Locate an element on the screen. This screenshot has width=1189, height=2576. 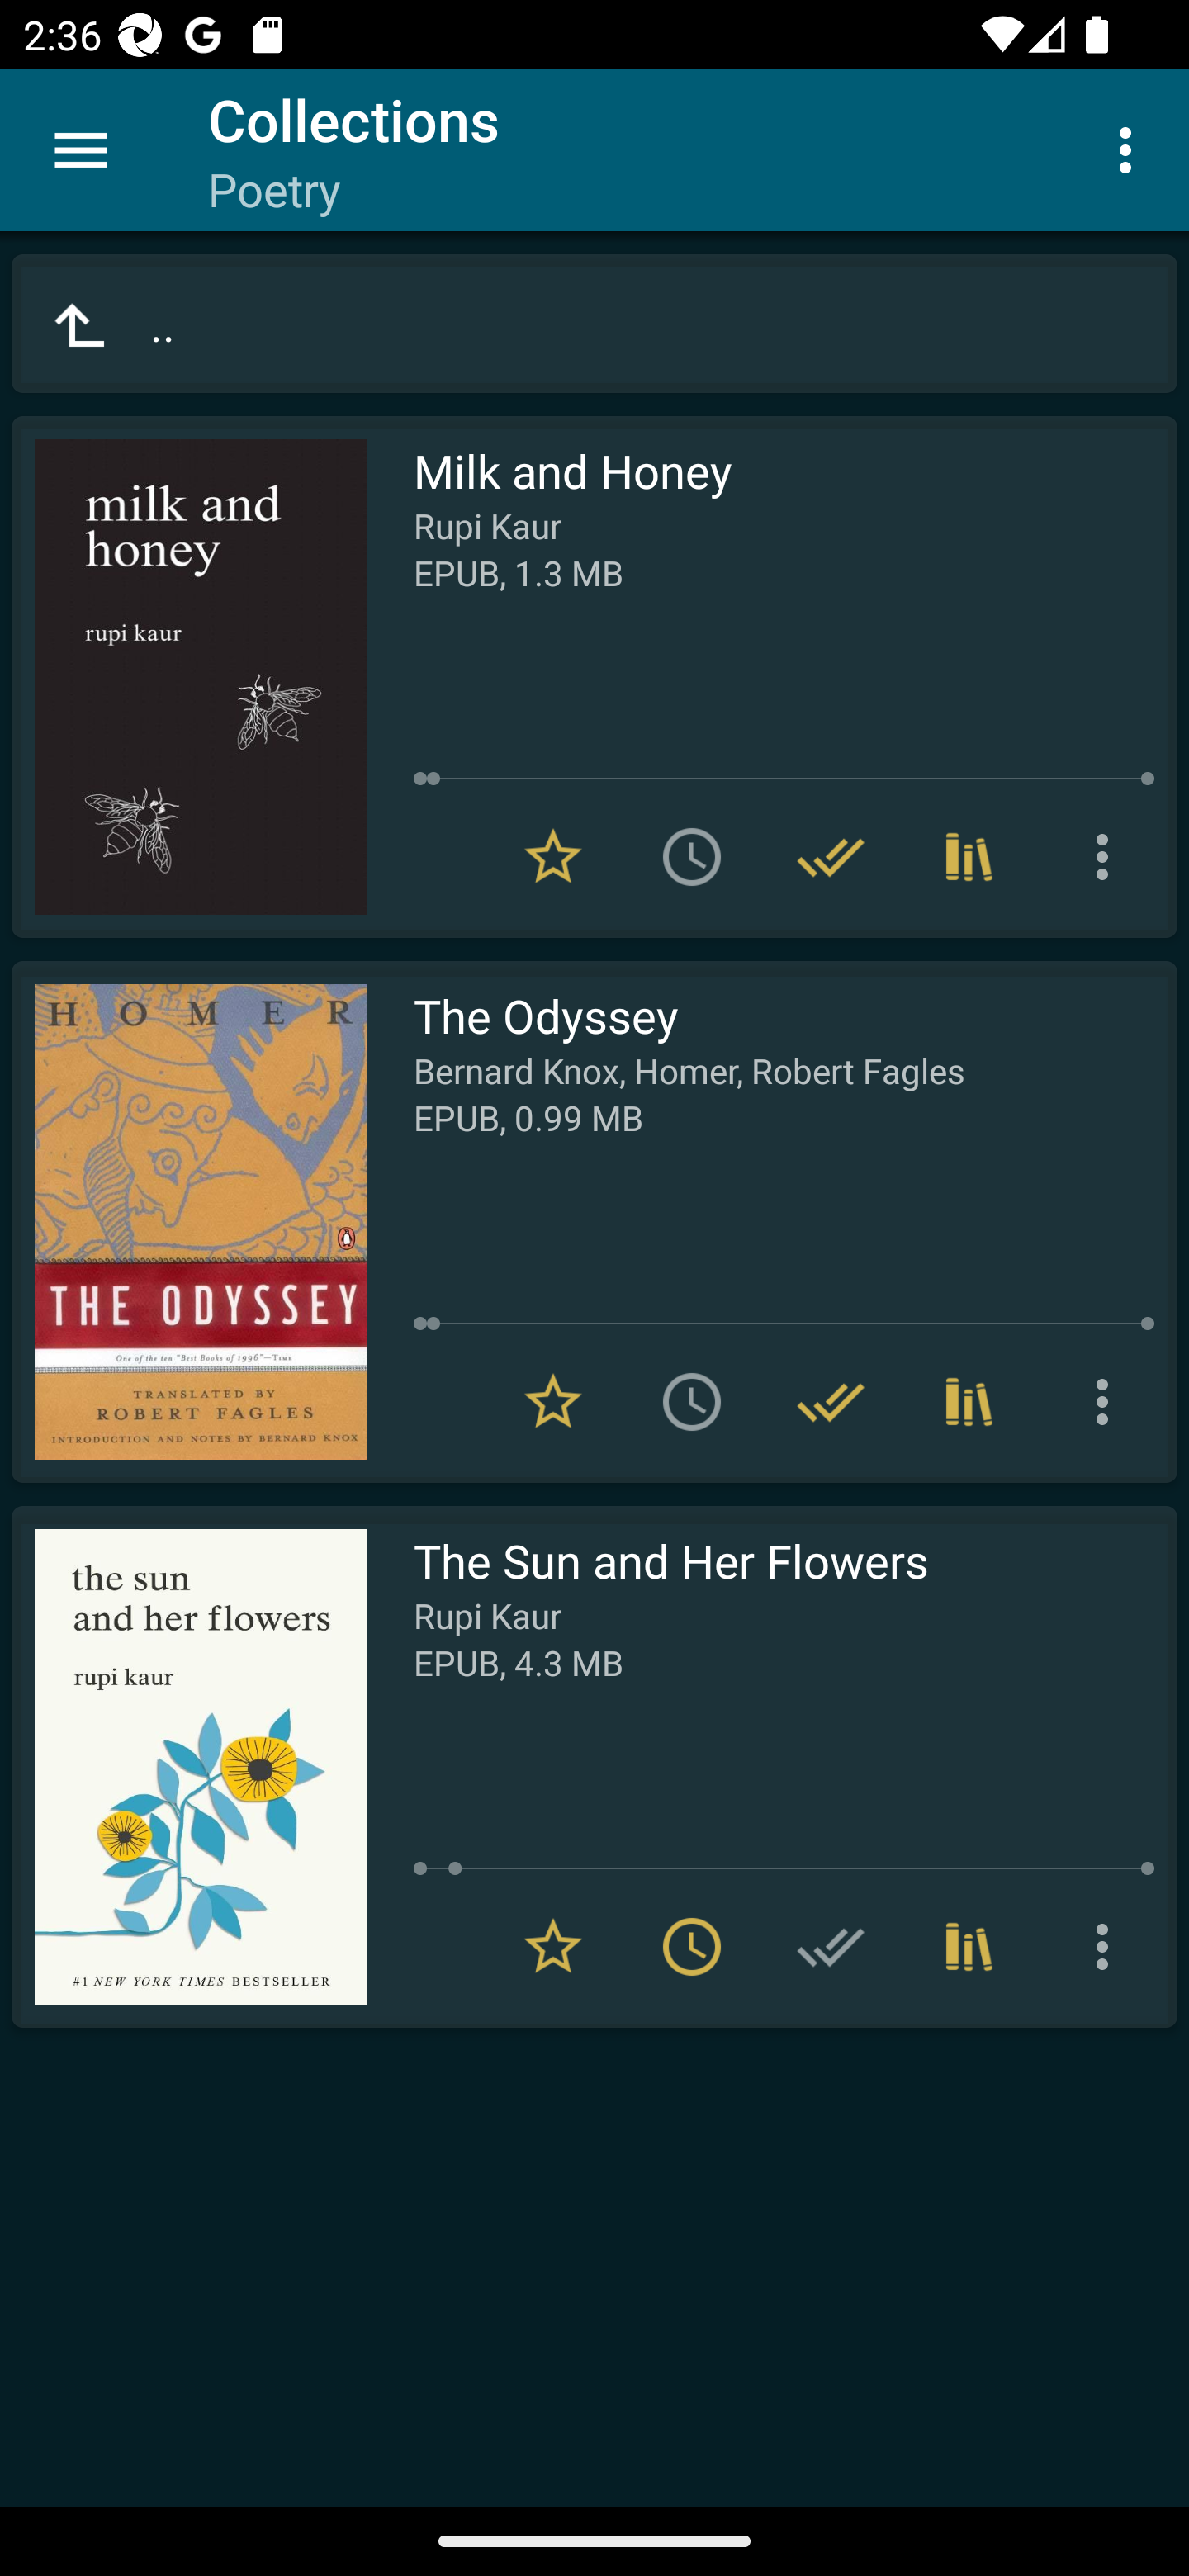
More options is located at coordinates (1108, 1947).